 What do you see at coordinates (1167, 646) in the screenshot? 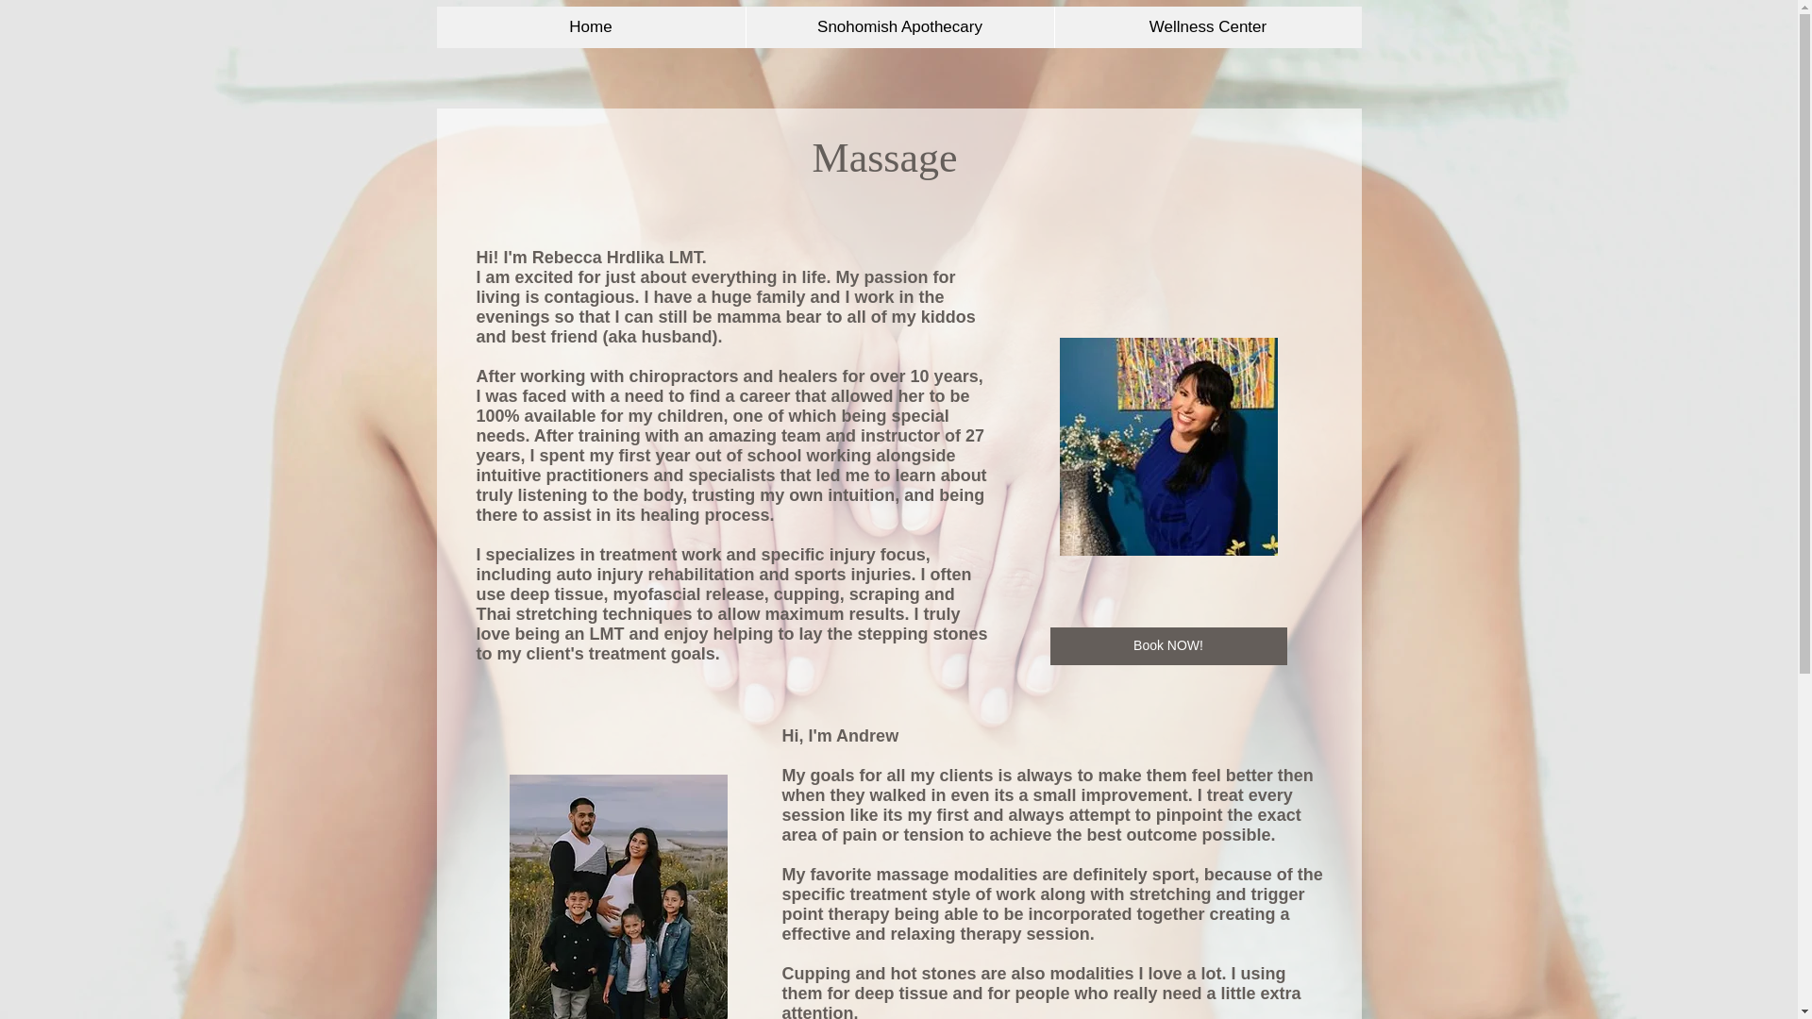
I see `Book NOW!` at bounding box center [1167, 646].